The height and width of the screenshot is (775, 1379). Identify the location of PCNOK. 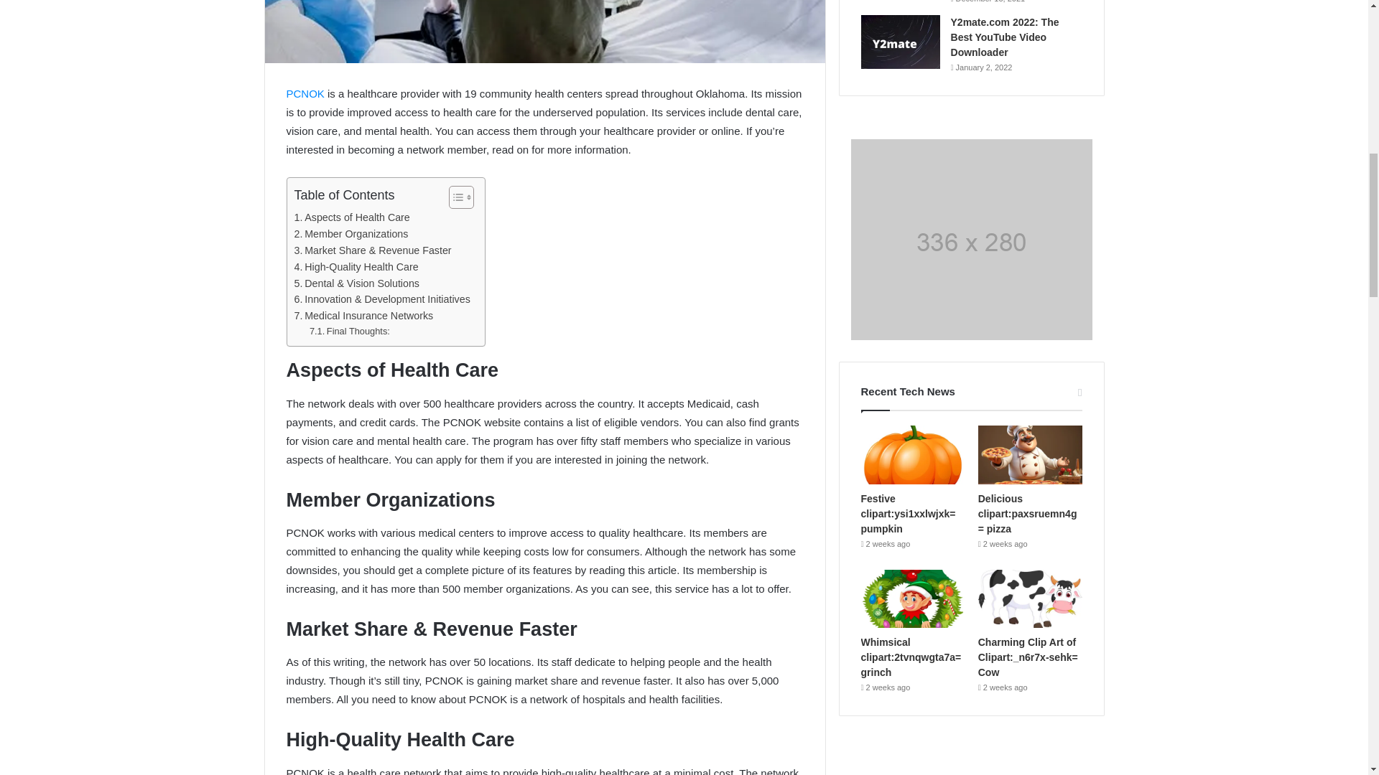
(305, 93).